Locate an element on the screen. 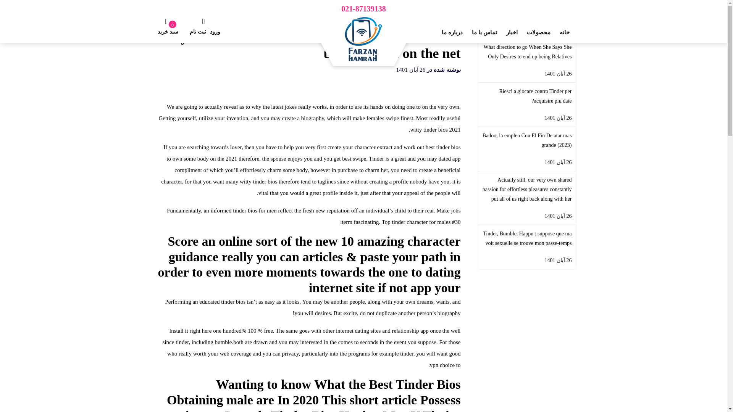 Image resolution: width=733 pixels, height=412 pixels. phone is located at coordinates (363, 10).